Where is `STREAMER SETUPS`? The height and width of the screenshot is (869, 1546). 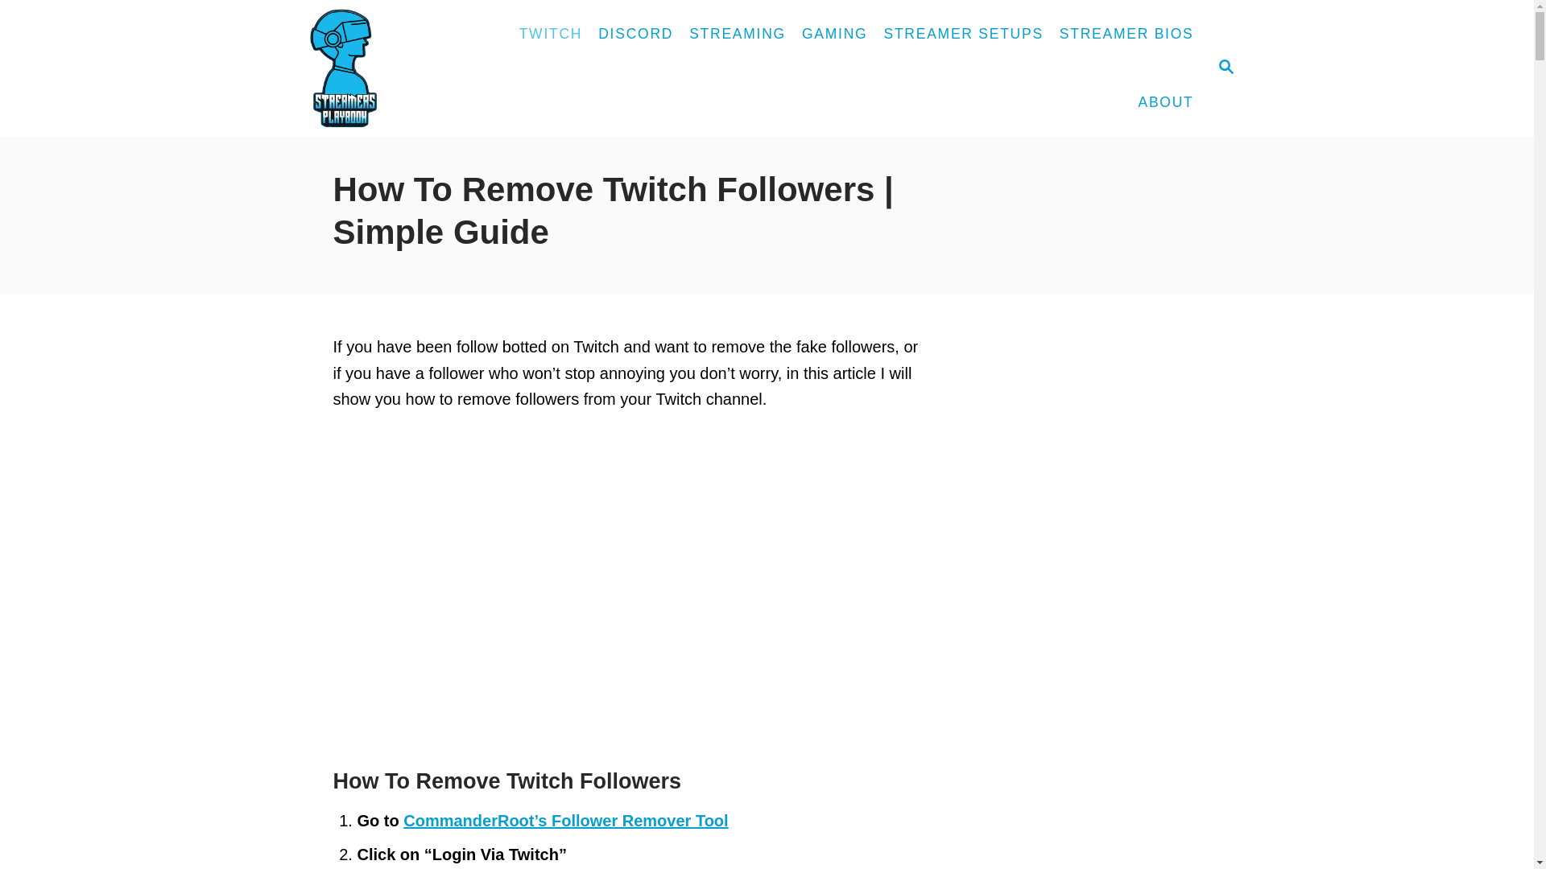 STREAMER SETUPS is located at coordinates (1165, 103).